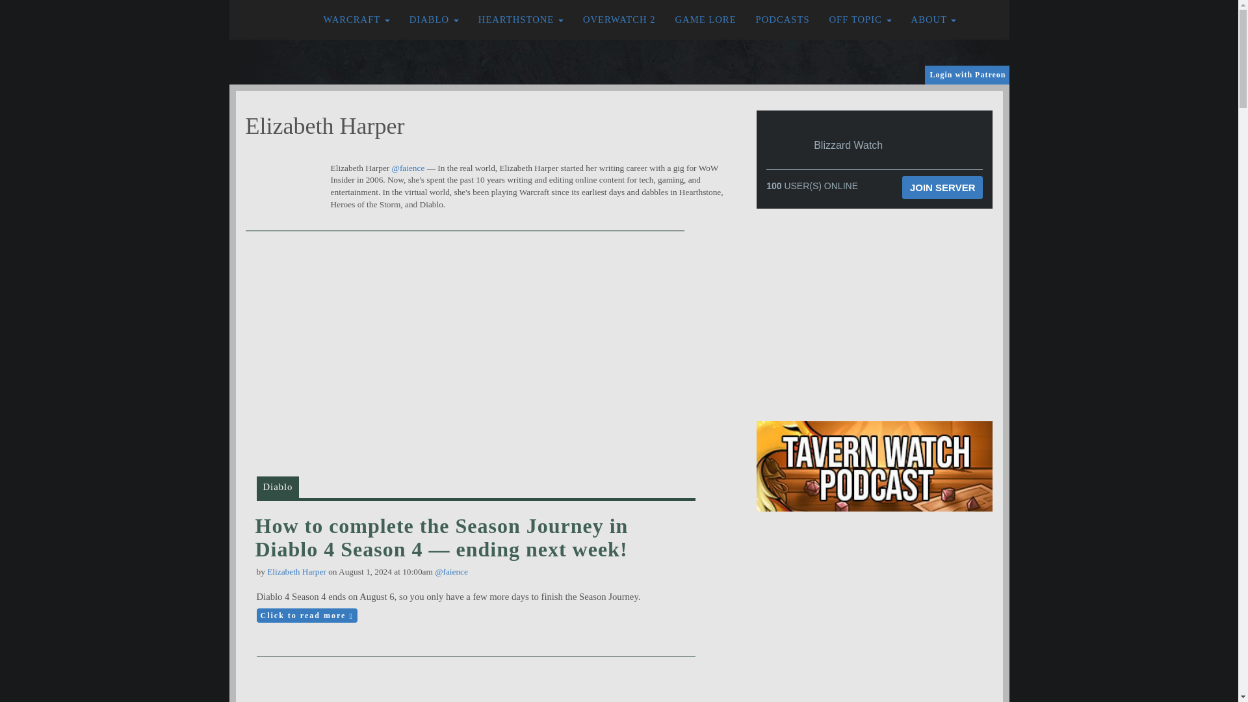 This screenshot has width=1248, height=702. Describe the element at coordinates (861, 19) in the screenshot. I see `OFF TOPIC` at that location.